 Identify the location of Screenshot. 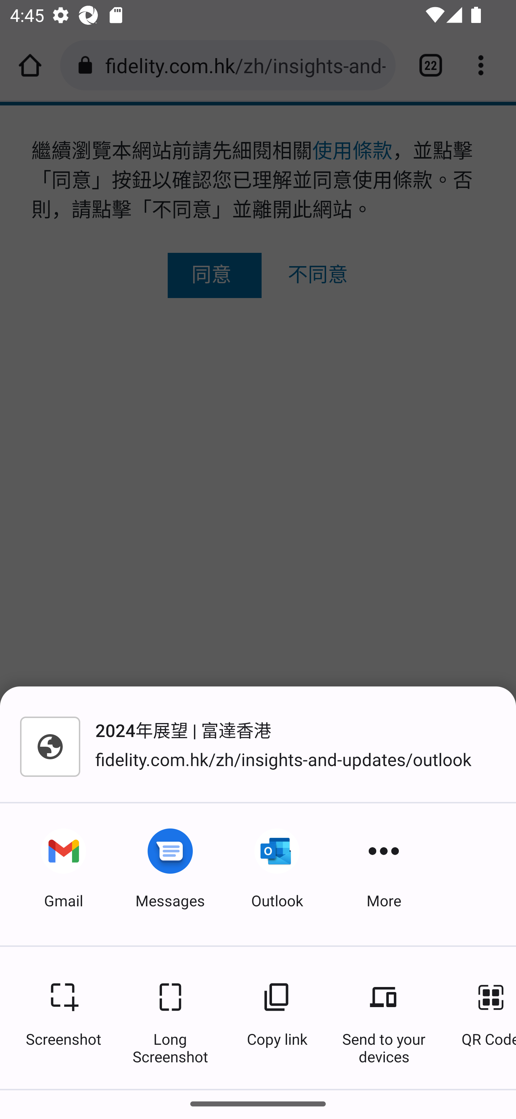
(63, 1018).